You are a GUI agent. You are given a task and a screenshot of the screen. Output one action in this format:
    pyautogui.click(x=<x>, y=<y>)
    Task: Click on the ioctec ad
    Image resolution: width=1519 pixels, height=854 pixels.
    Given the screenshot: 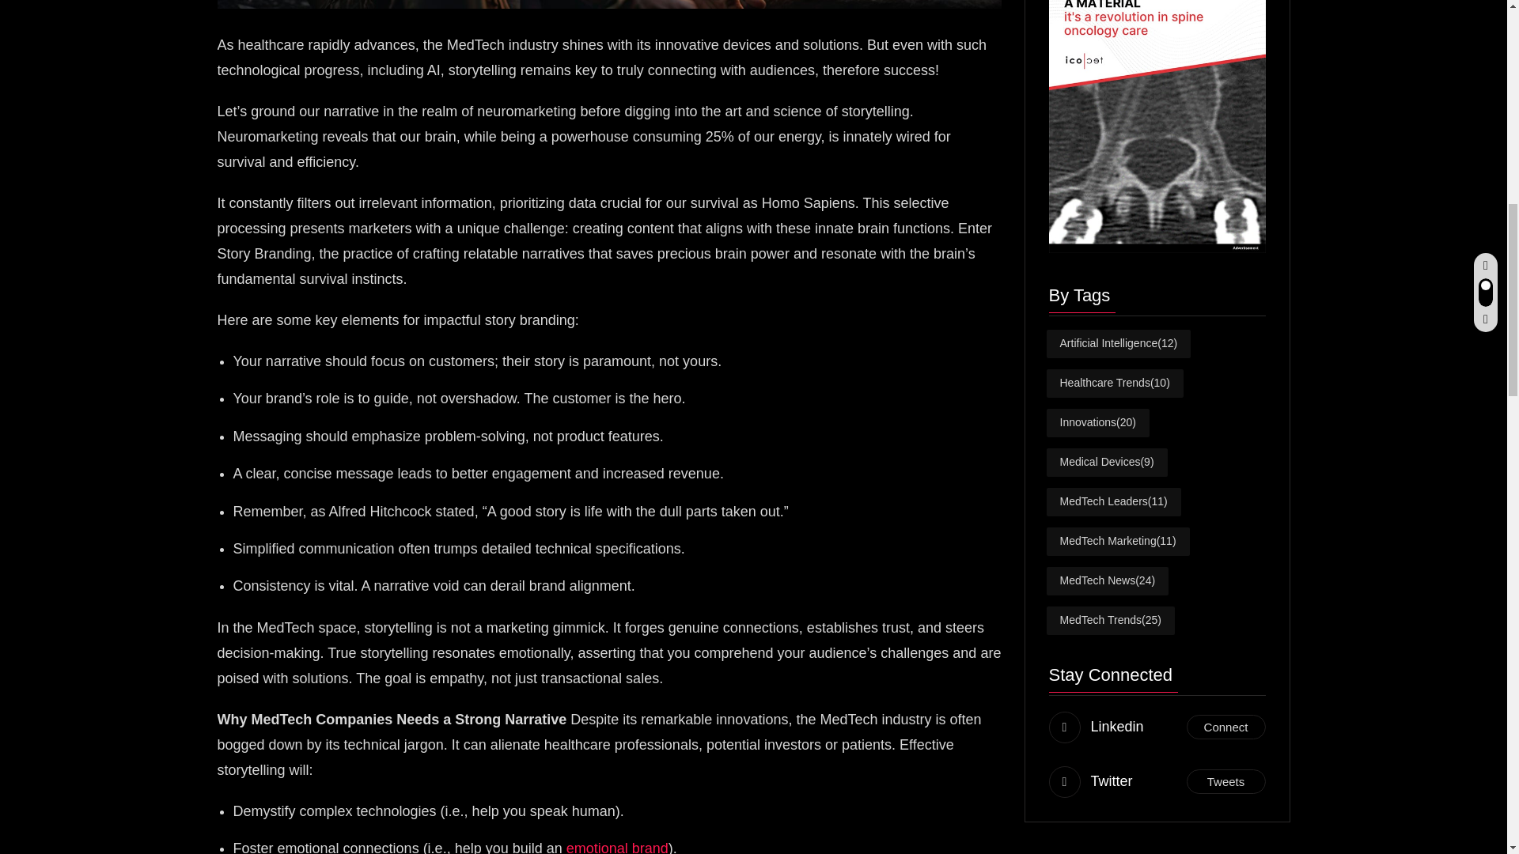 What is the action you would take?
    pyautogui.click(x=1157, y=109)
    